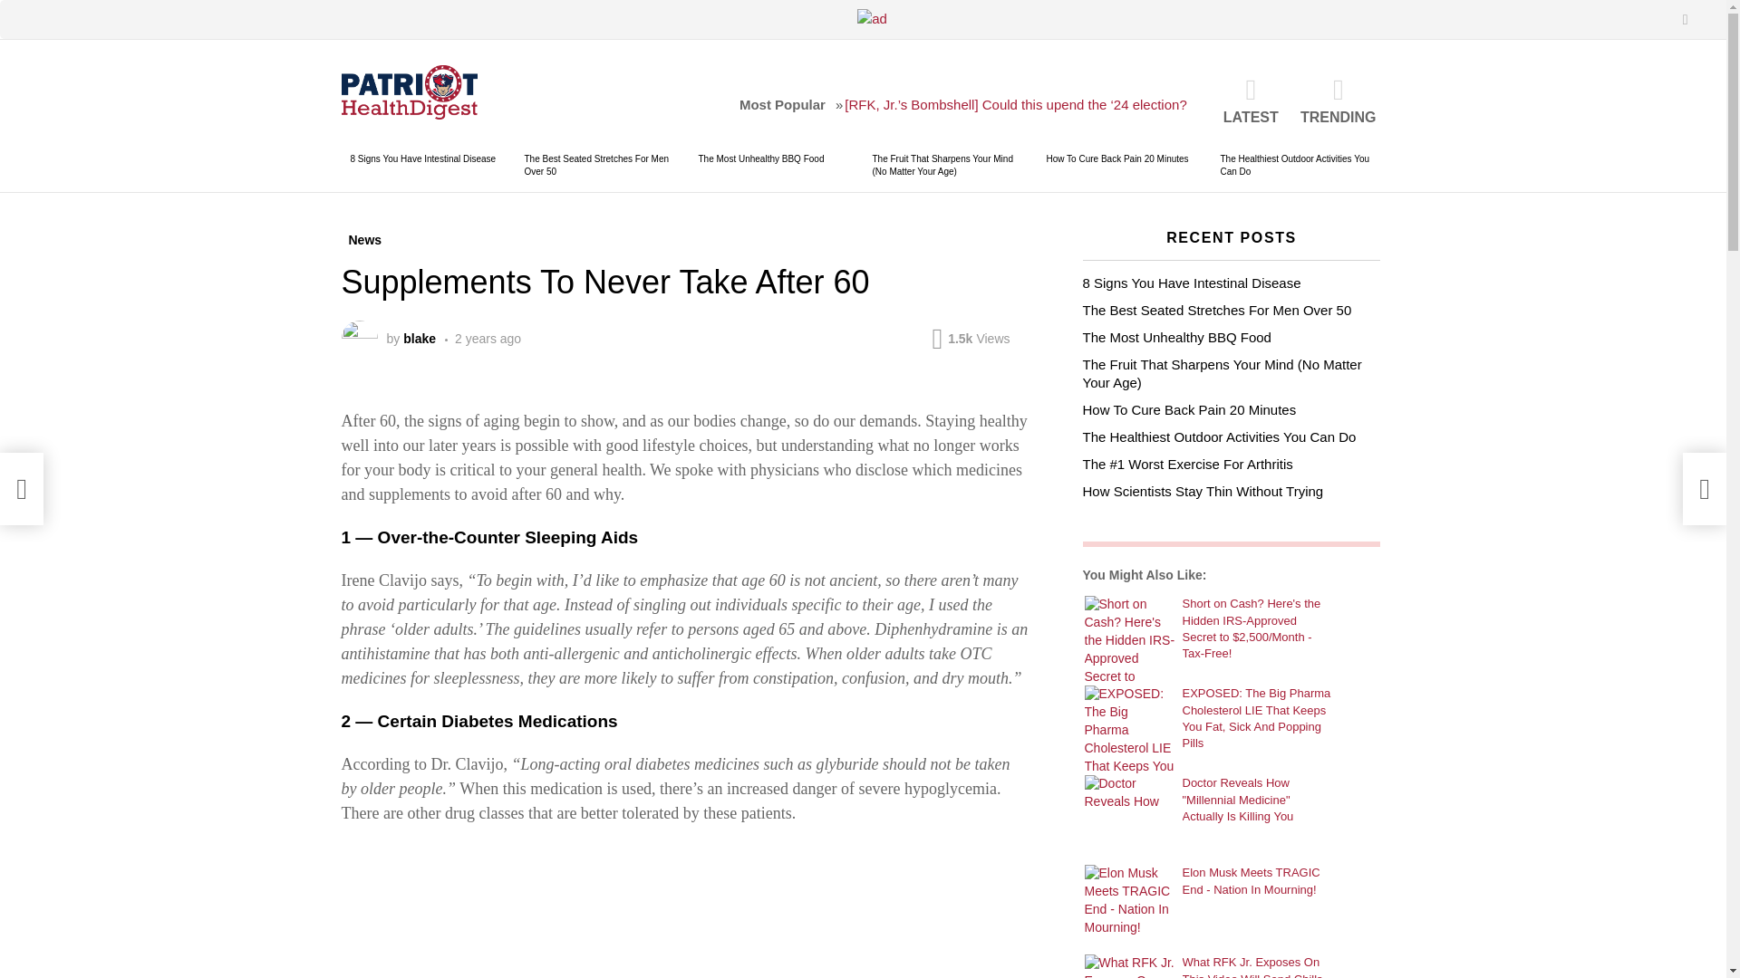  Describe the element at coordinates (1251, 101) in the screenshot. I see `LATEST` at that location.